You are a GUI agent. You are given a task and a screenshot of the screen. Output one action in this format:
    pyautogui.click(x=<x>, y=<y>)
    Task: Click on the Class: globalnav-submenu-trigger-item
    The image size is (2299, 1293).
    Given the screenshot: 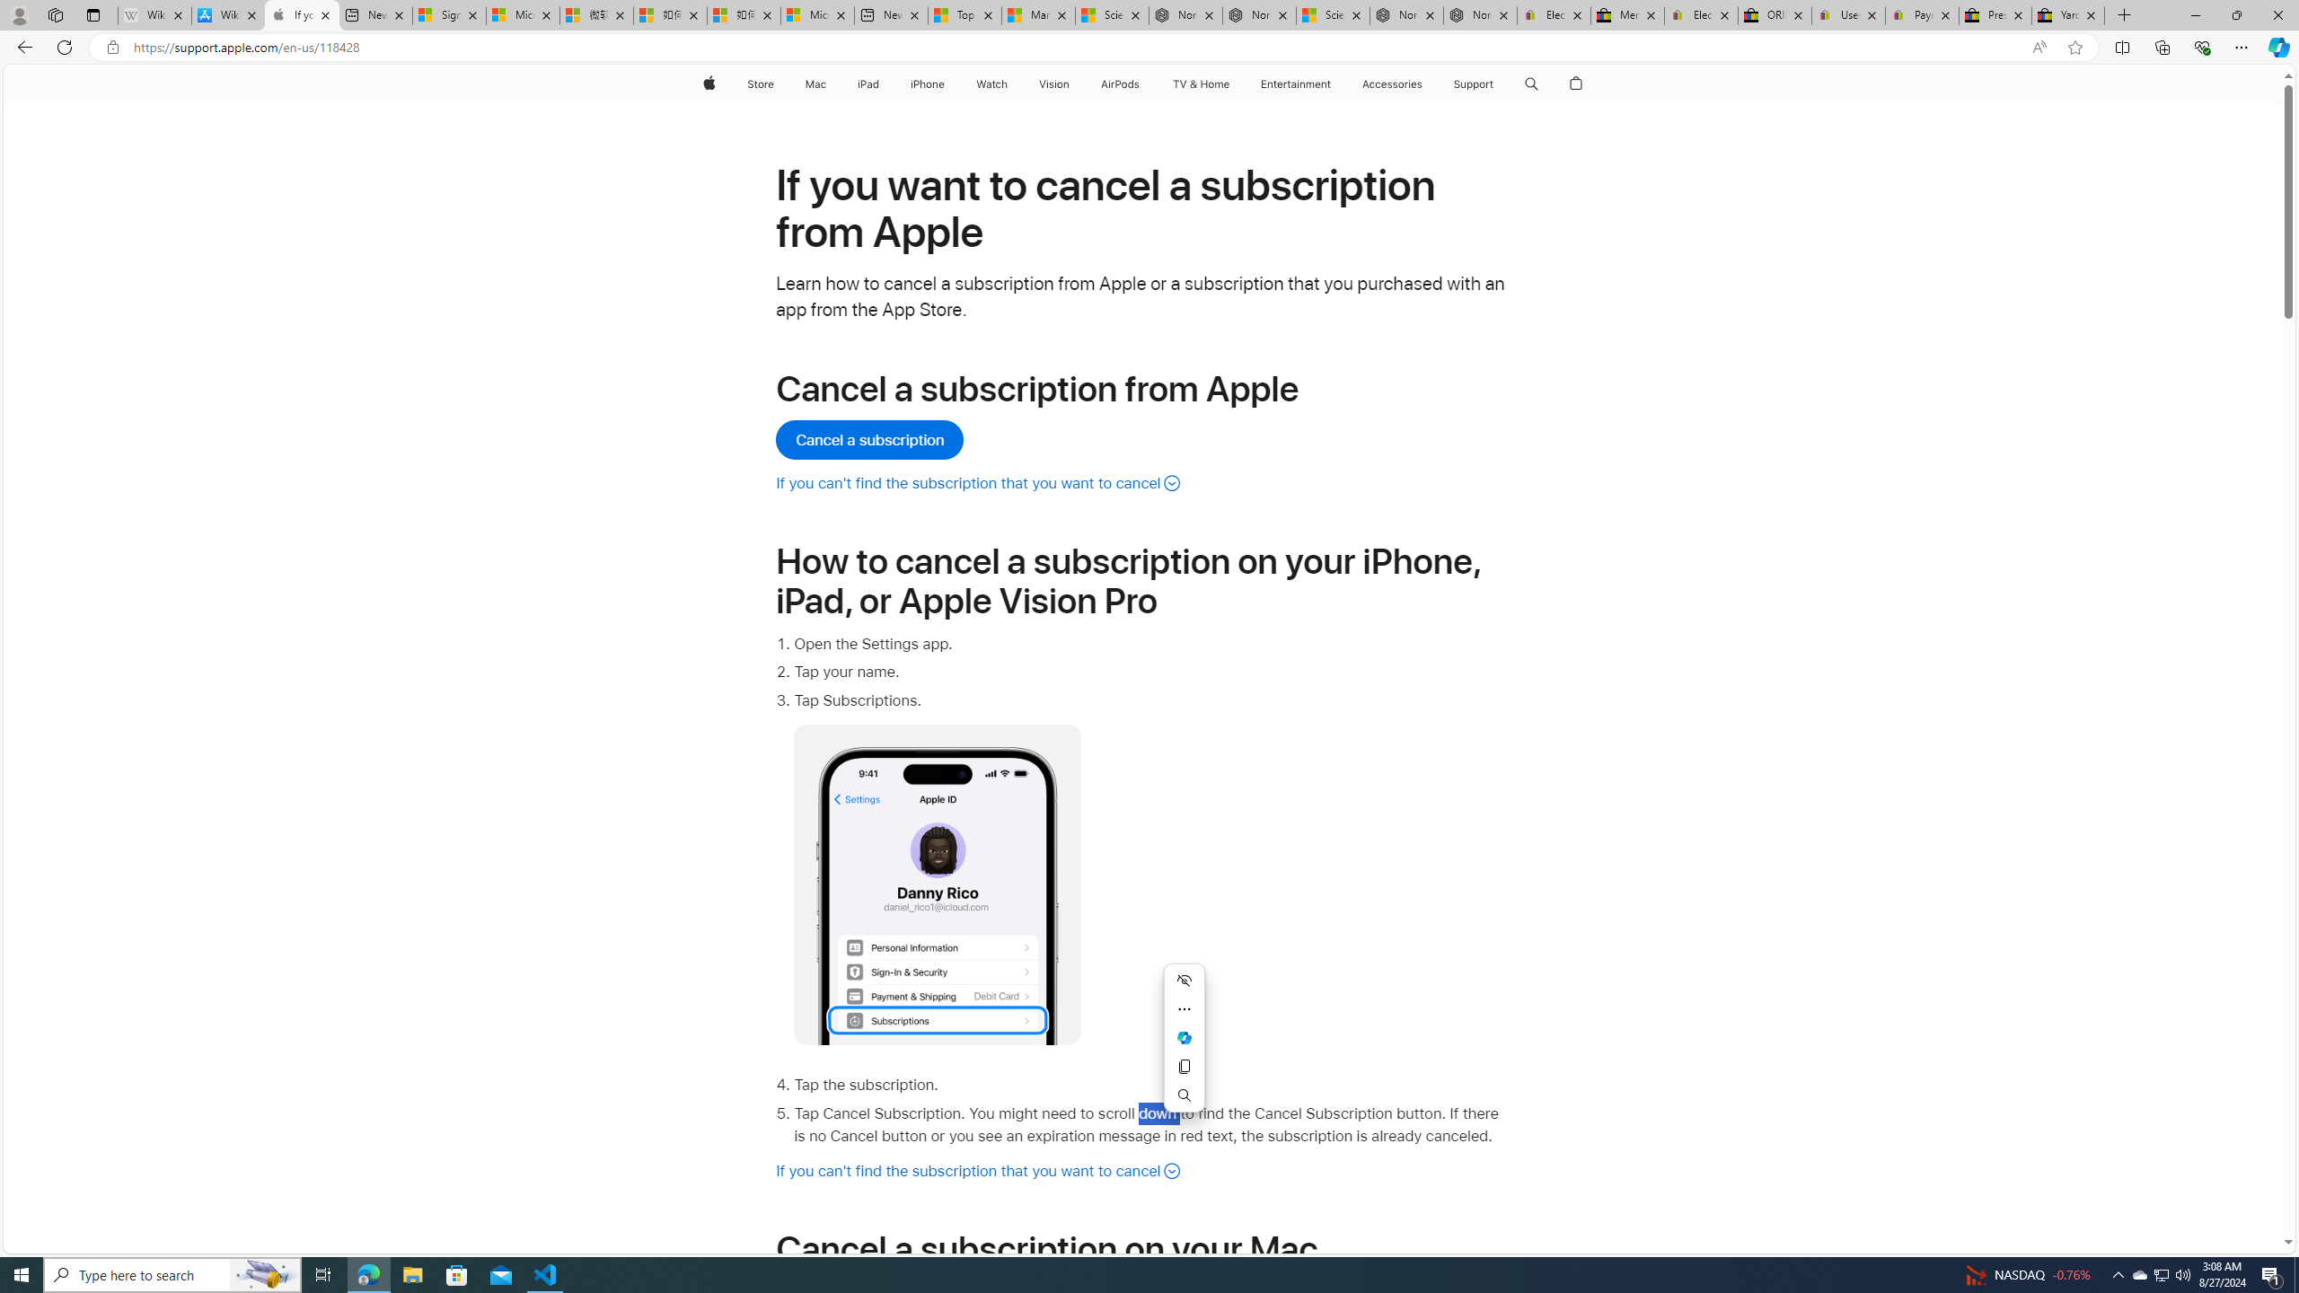 What is the action you would take?
    pyautogui.click(x=1498, y=84)
    